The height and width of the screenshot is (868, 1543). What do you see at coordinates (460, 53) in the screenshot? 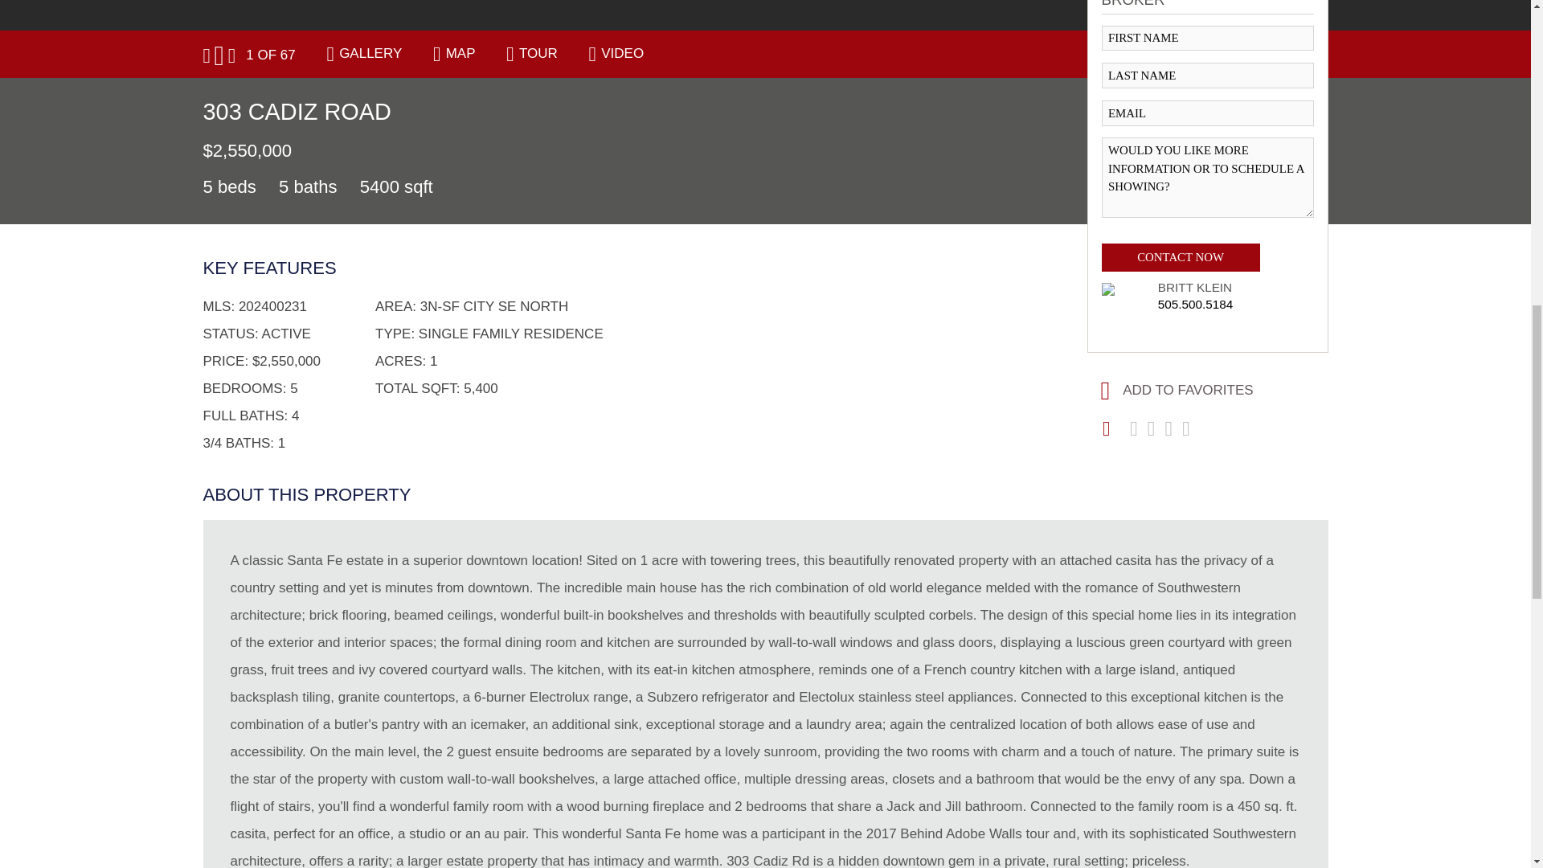
I see `MAP` at bounding box center [460, 53].